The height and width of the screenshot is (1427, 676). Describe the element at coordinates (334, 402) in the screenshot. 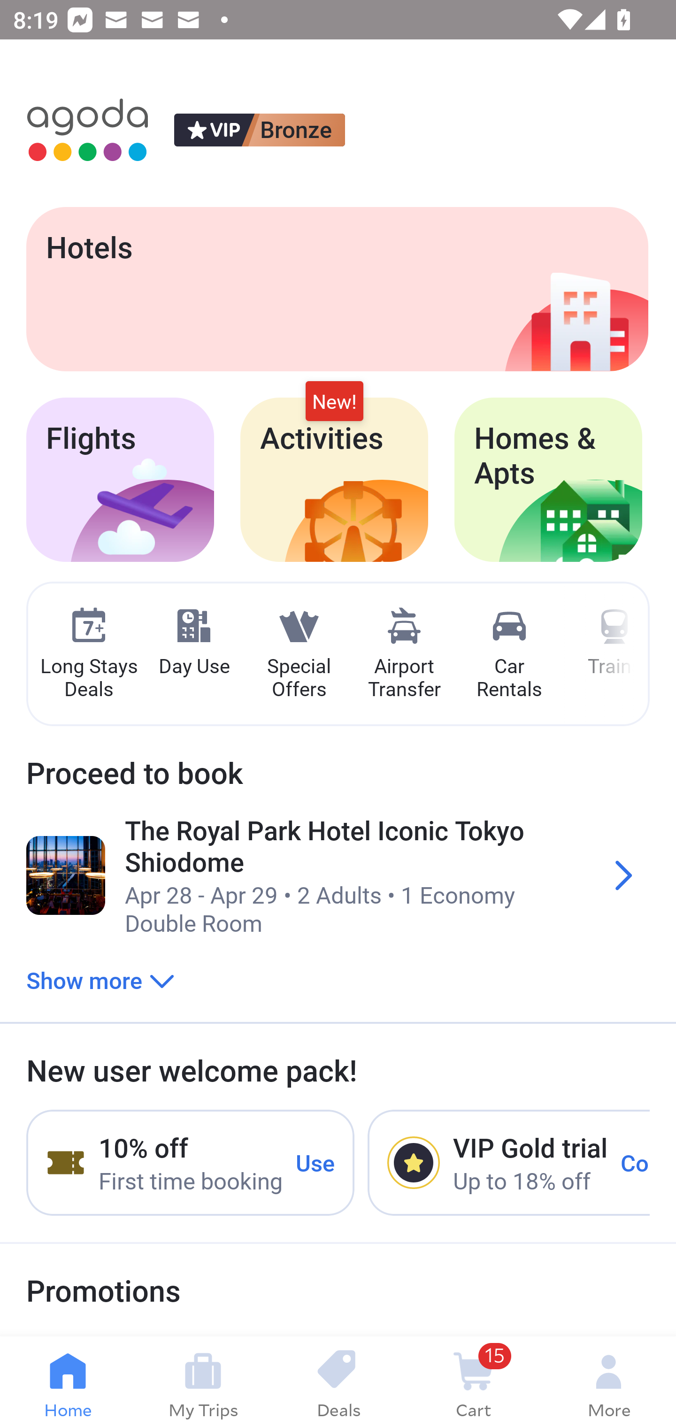

I see `New!` at that location.